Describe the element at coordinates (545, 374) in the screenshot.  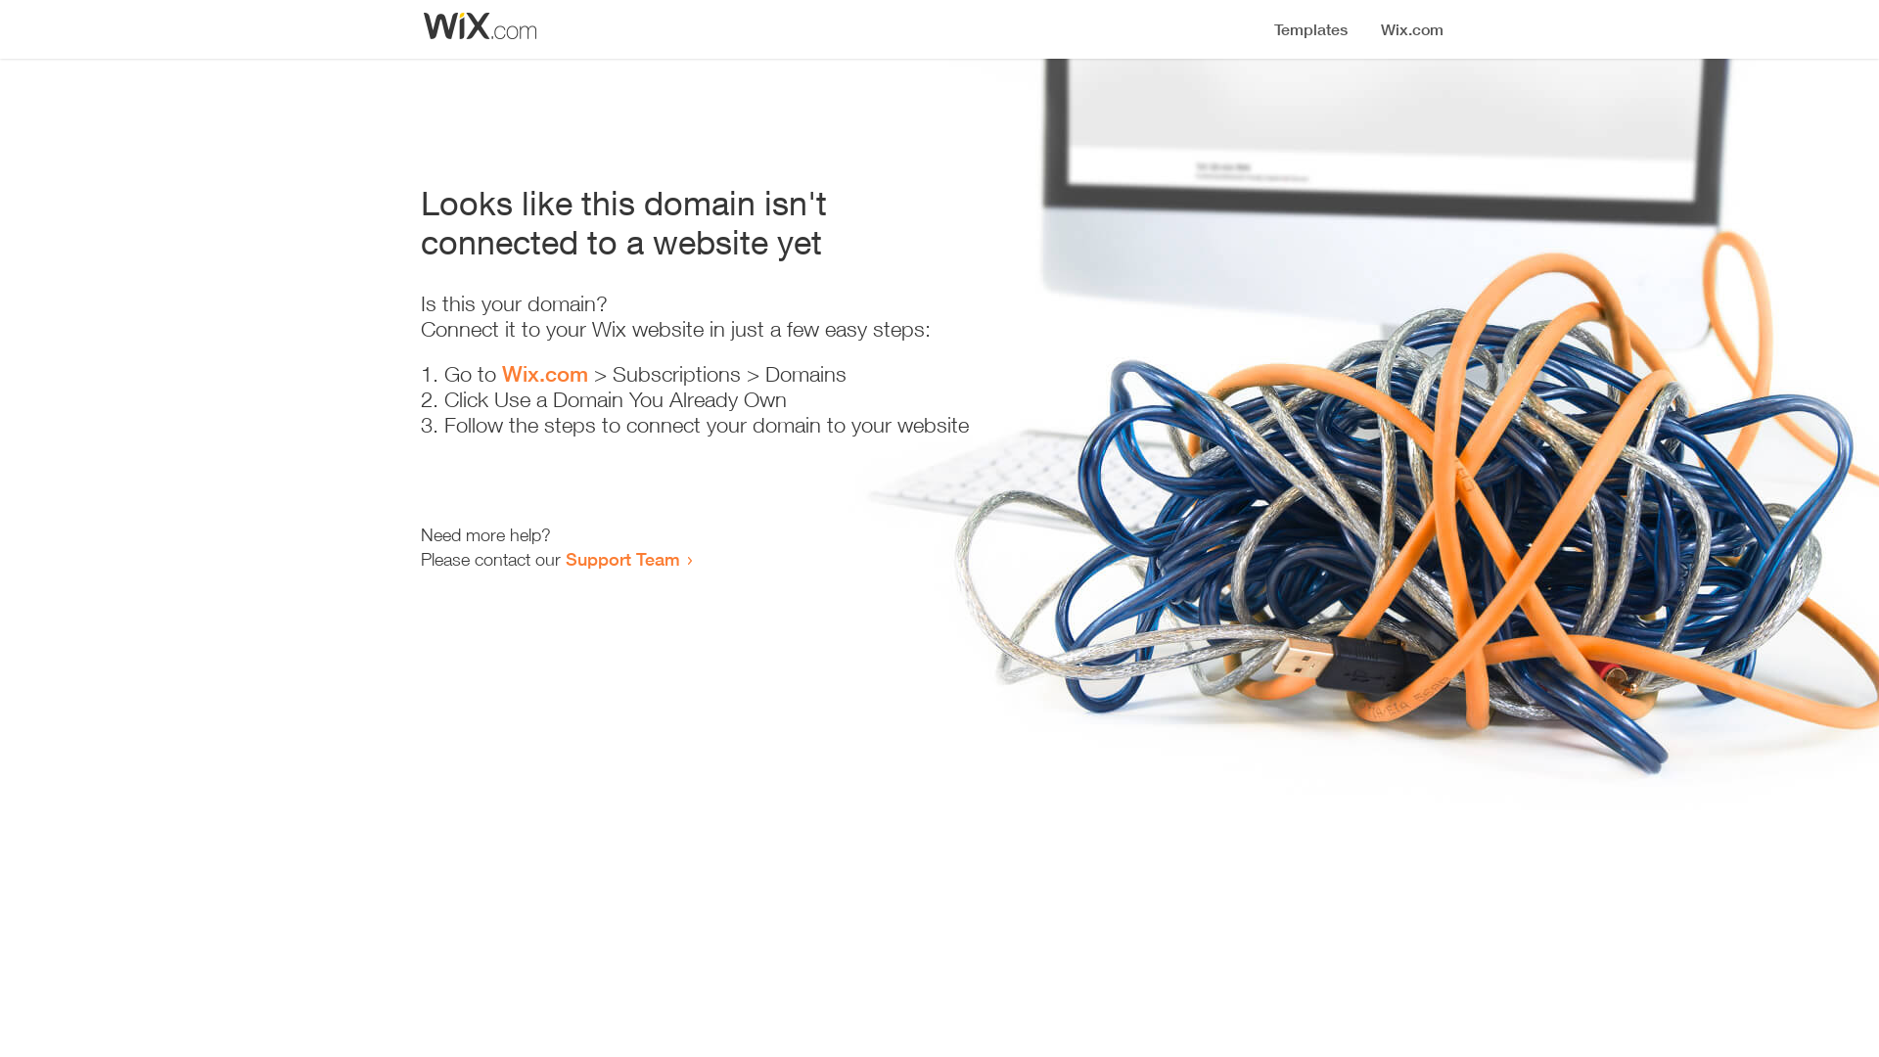
I see `Wix.com` at that location.